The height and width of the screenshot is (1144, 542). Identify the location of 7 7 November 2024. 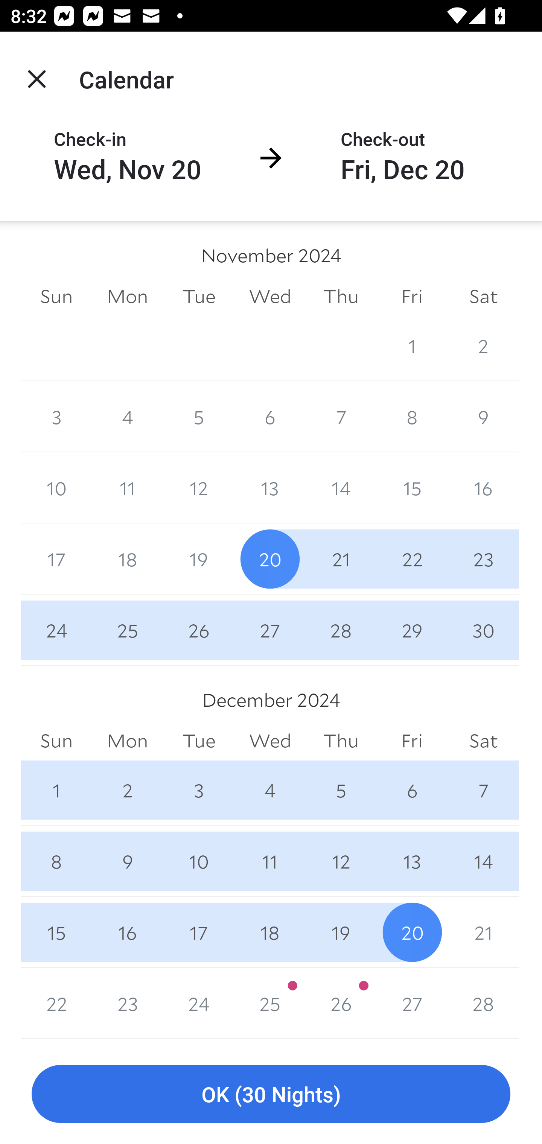
(341, 416).